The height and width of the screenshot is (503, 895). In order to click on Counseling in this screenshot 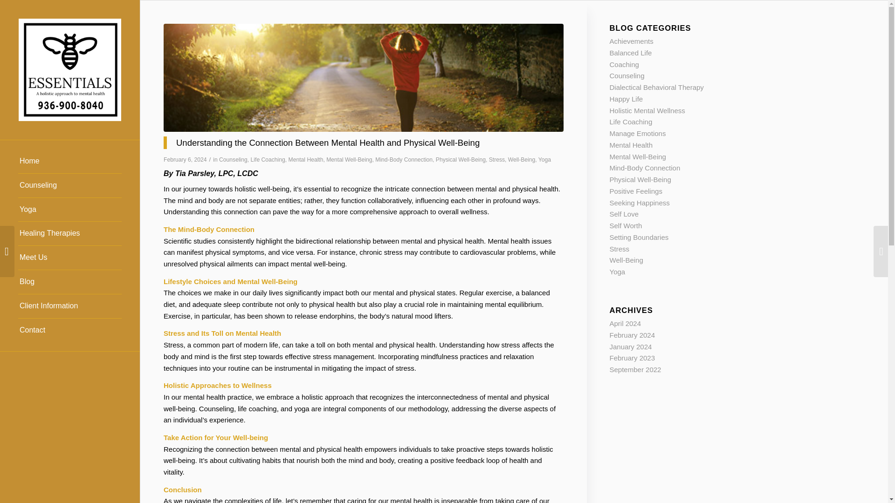, I will do `click(233, 159)`.